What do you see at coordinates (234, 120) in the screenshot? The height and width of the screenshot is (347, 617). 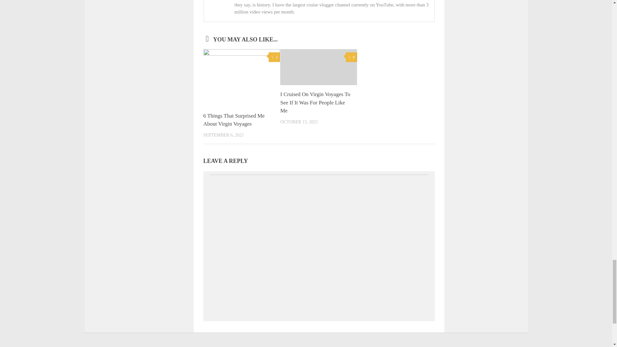 I see `6 Things That Surprised Me About Virgin Voyages` at bounding box center [234, 120].